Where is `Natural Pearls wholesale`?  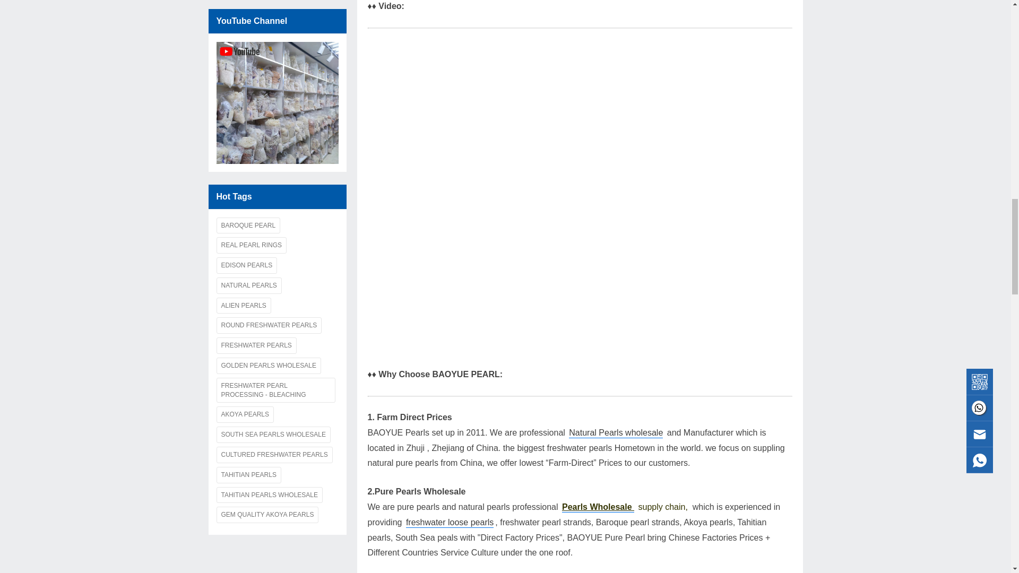
Natural Pearls wholesale is located at coordinates (616, 433).